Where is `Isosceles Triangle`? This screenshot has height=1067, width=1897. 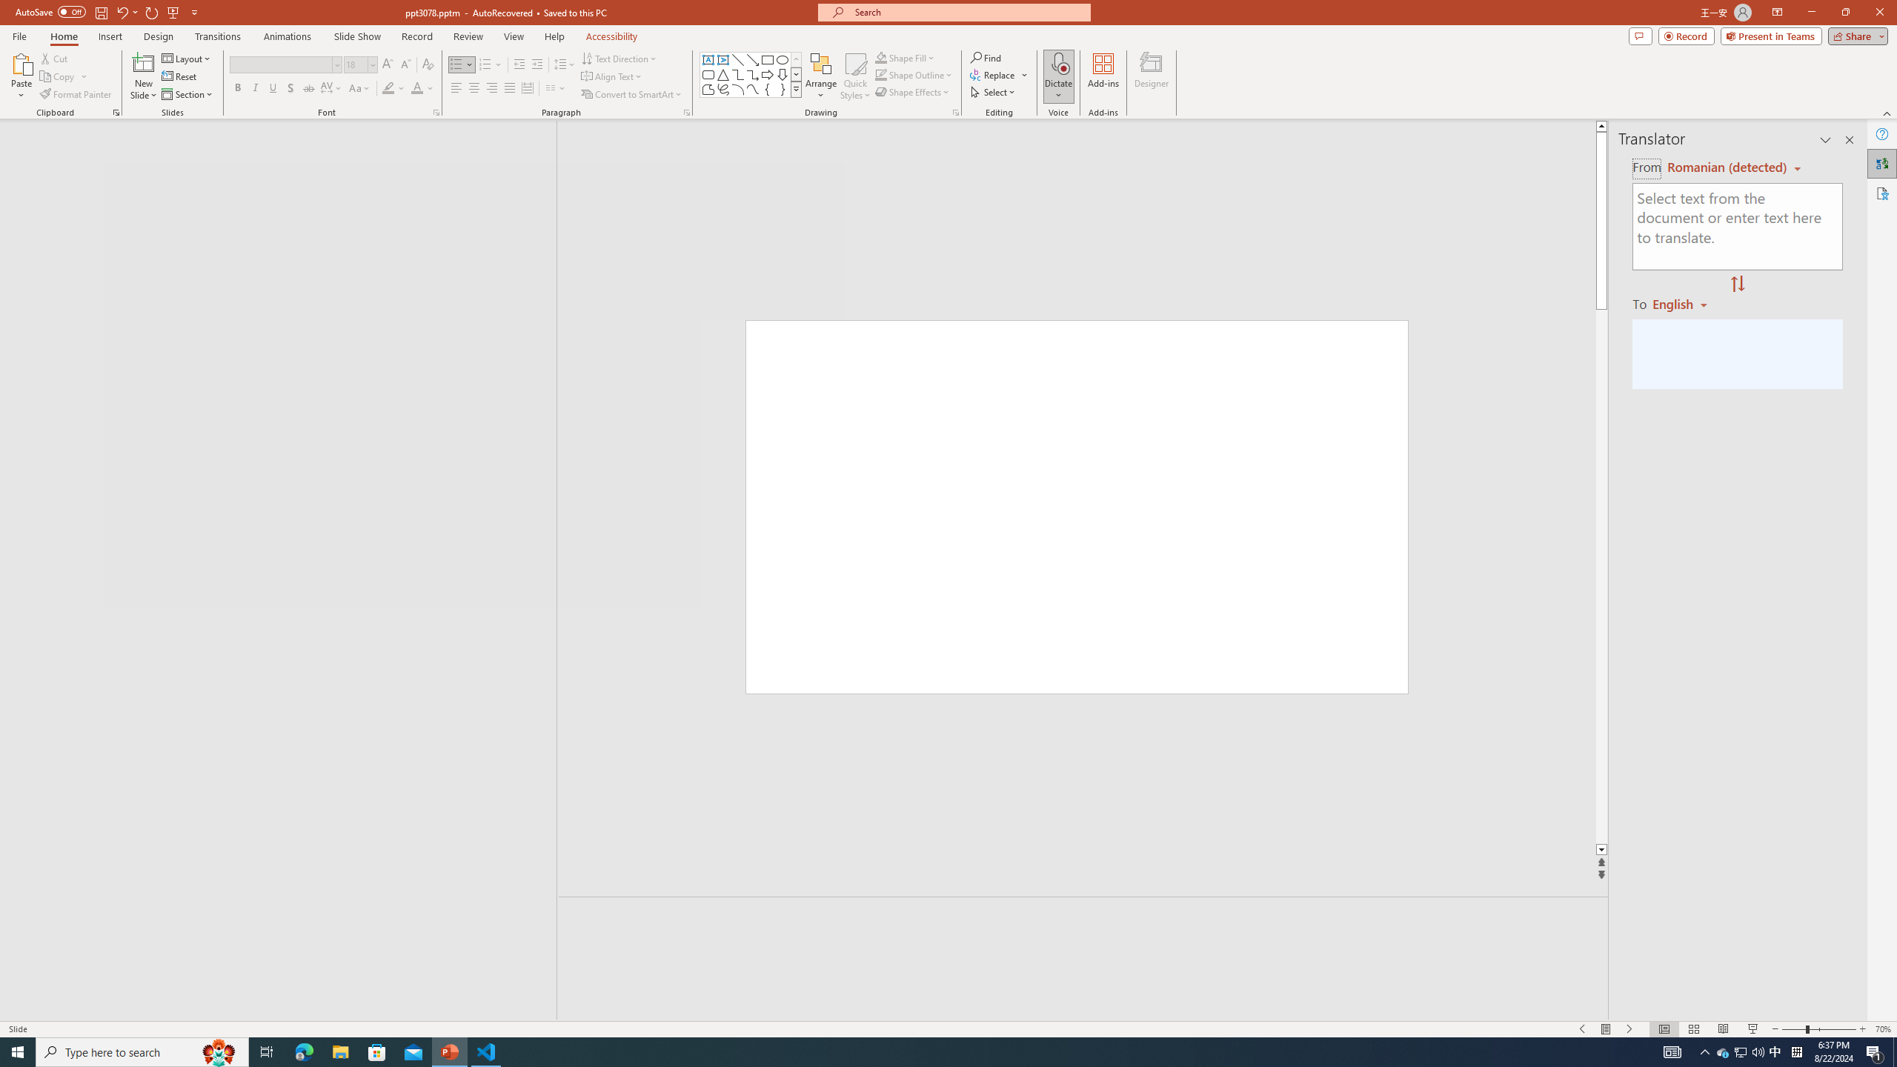 Isosceles Triangle is located at coordinates (722, 74).